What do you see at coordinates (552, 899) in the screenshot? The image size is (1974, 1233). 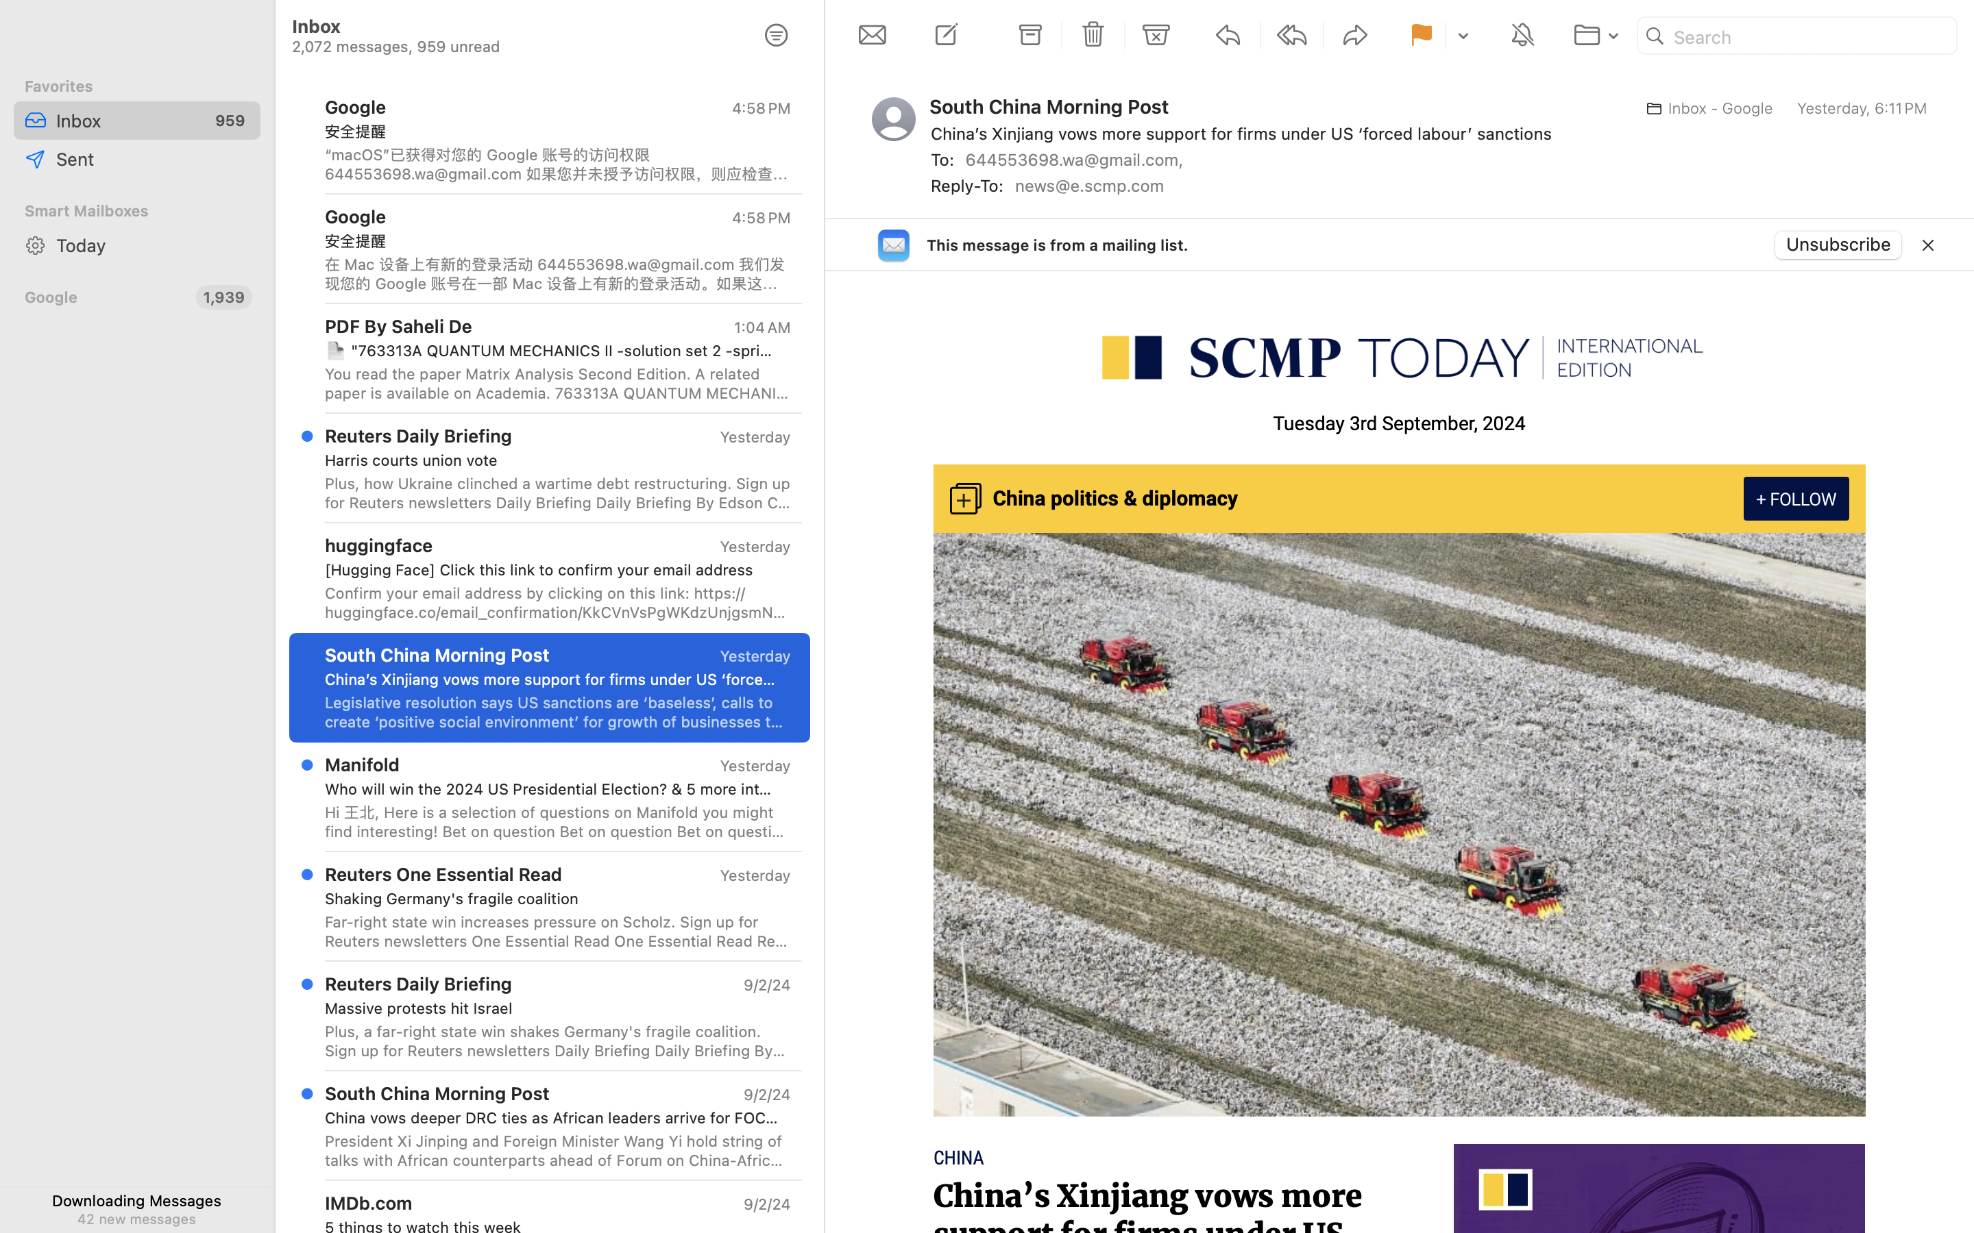 I see `Shaking Germany's fragile coalition` at bounding box center [552, 899].